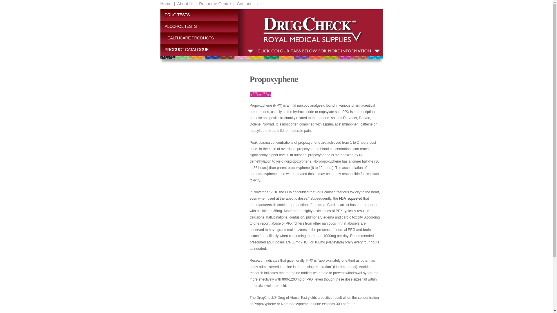 The image size is (557, 313). I want to click on  Resource Centre  |, so click(216, 4).